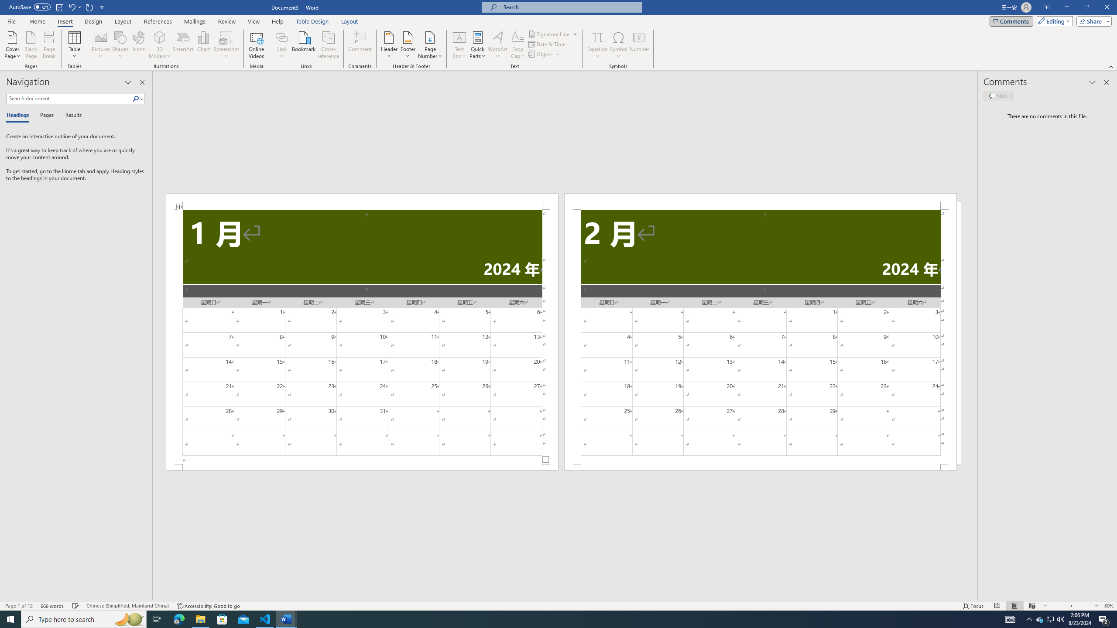  Describe the element at coordinates (1111, 66) in the screenshot. I see `Collapse the Ribbon` at that location.